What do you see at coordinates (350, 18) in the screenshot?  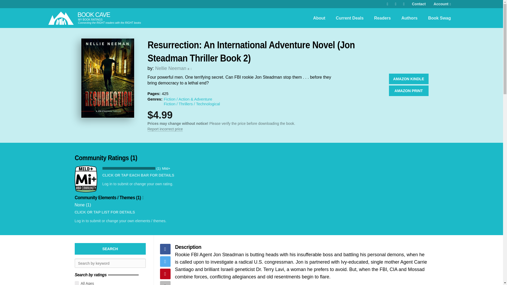 I see `Current Deals` at bounding box center [350, 18].